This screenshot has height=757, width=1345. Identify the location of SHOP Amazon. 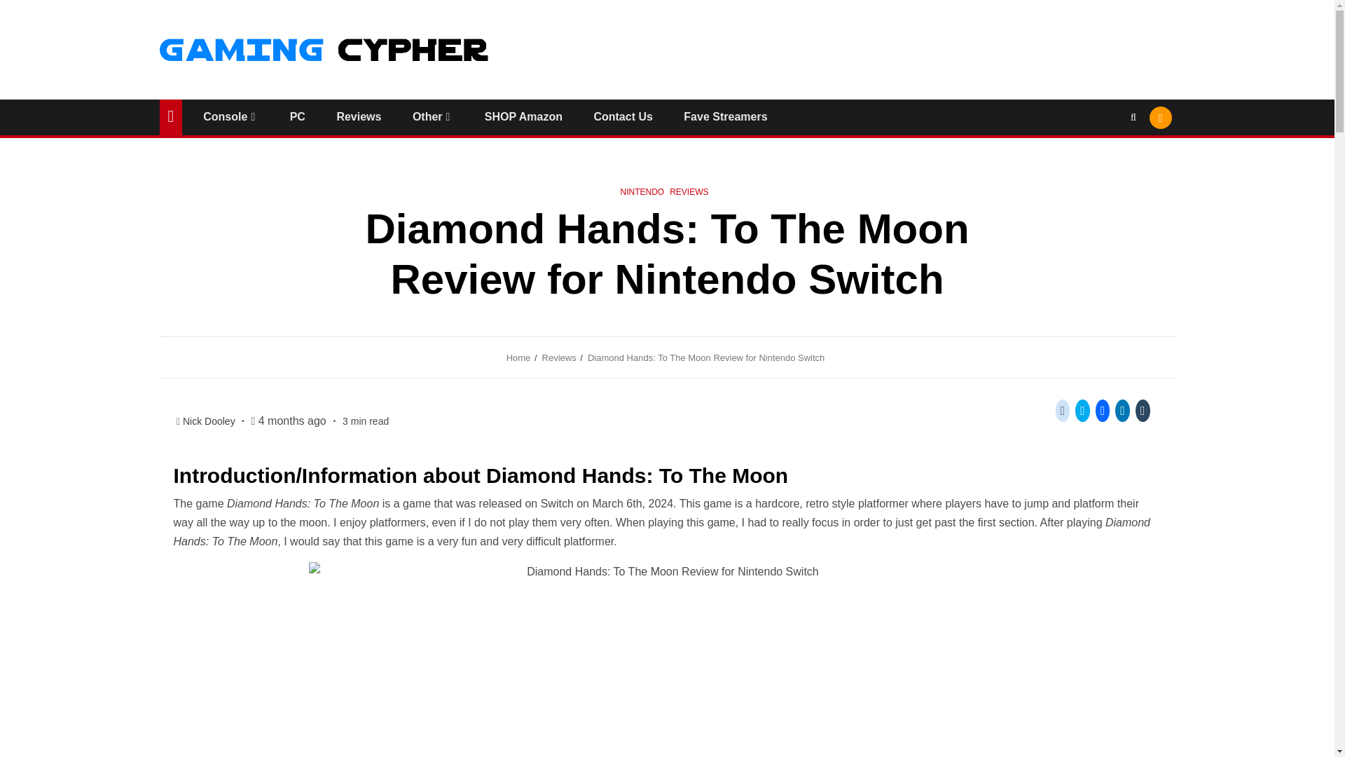
(523, 116).